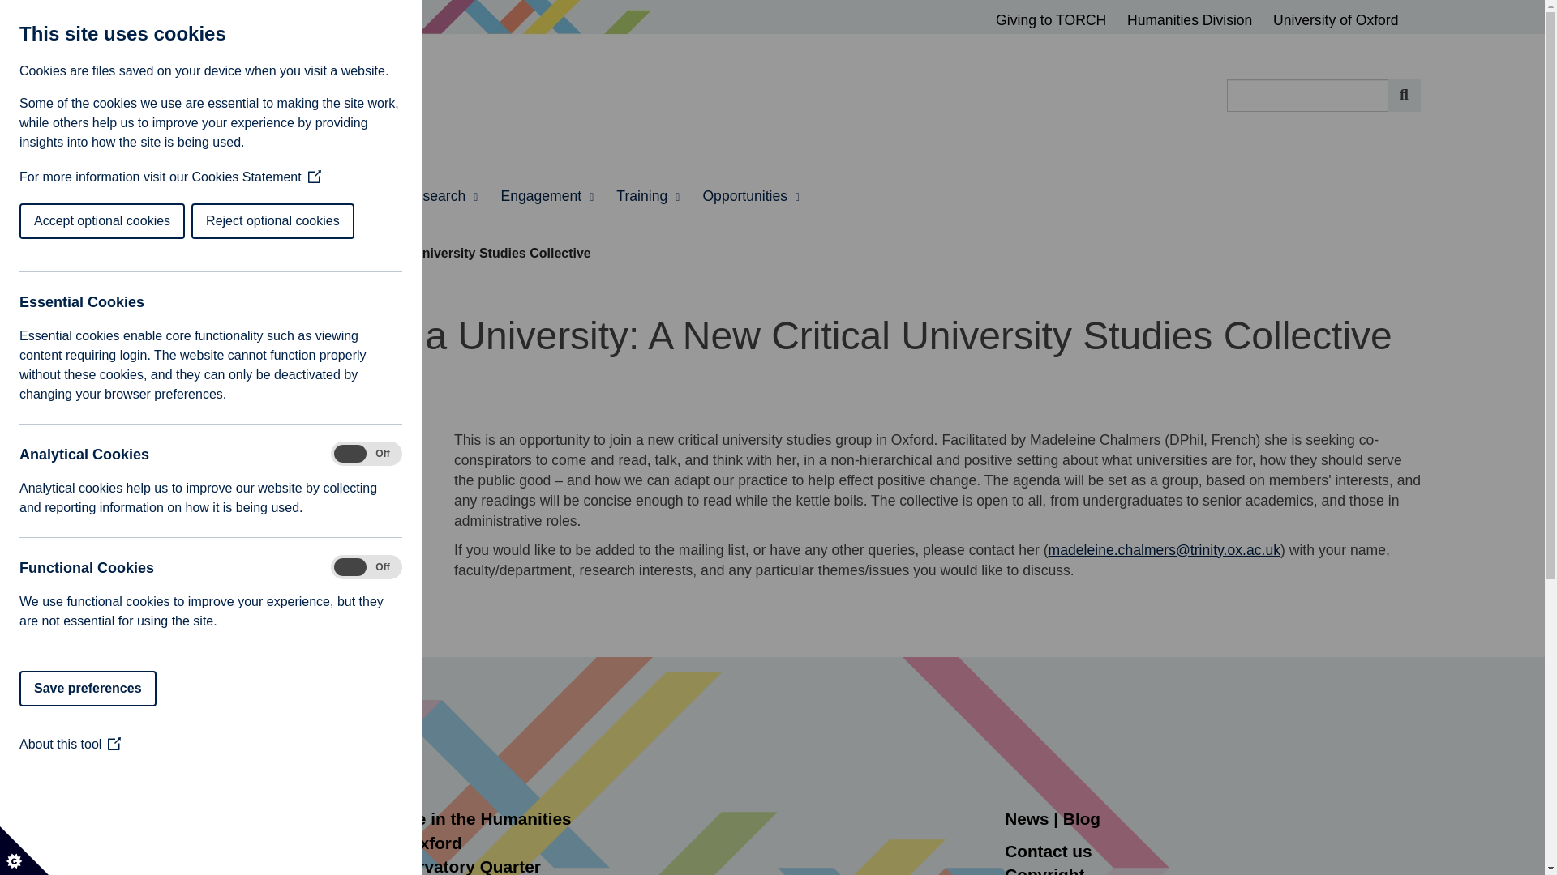 The image size is (1557, 875). Describe the element at coordinates (1336, 20) in the screenshot. I see `University of Oxford` at that location.